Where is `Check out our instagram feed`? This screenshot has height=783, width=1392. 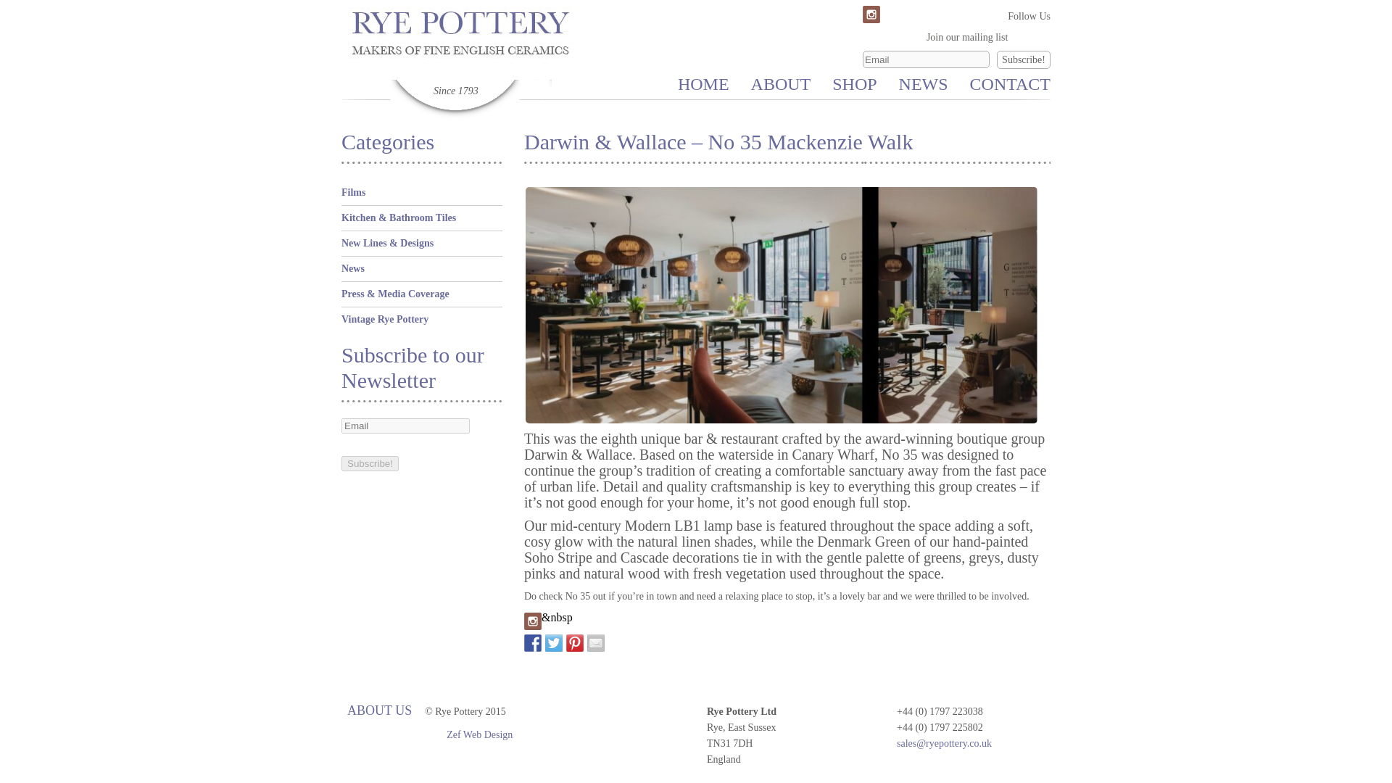
Check out our instagram feed is located at coordinates (532, 621).